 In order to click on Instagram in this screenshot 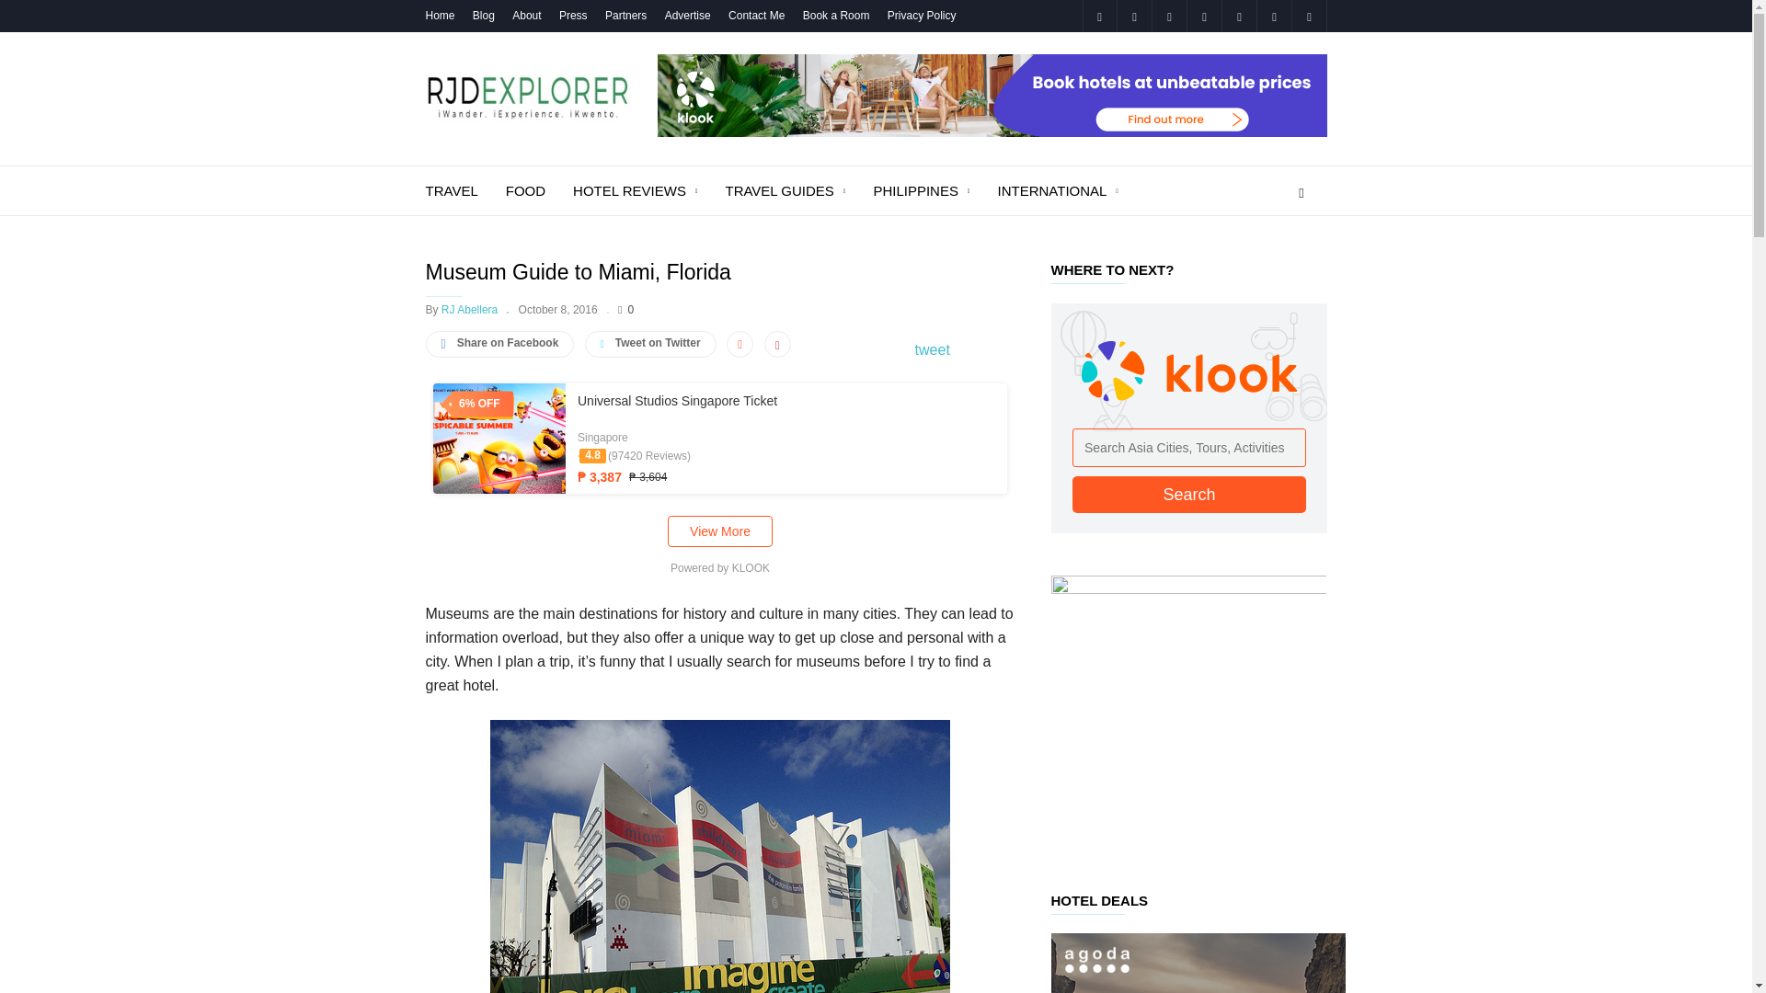, I will do `click(1133, 16)`.